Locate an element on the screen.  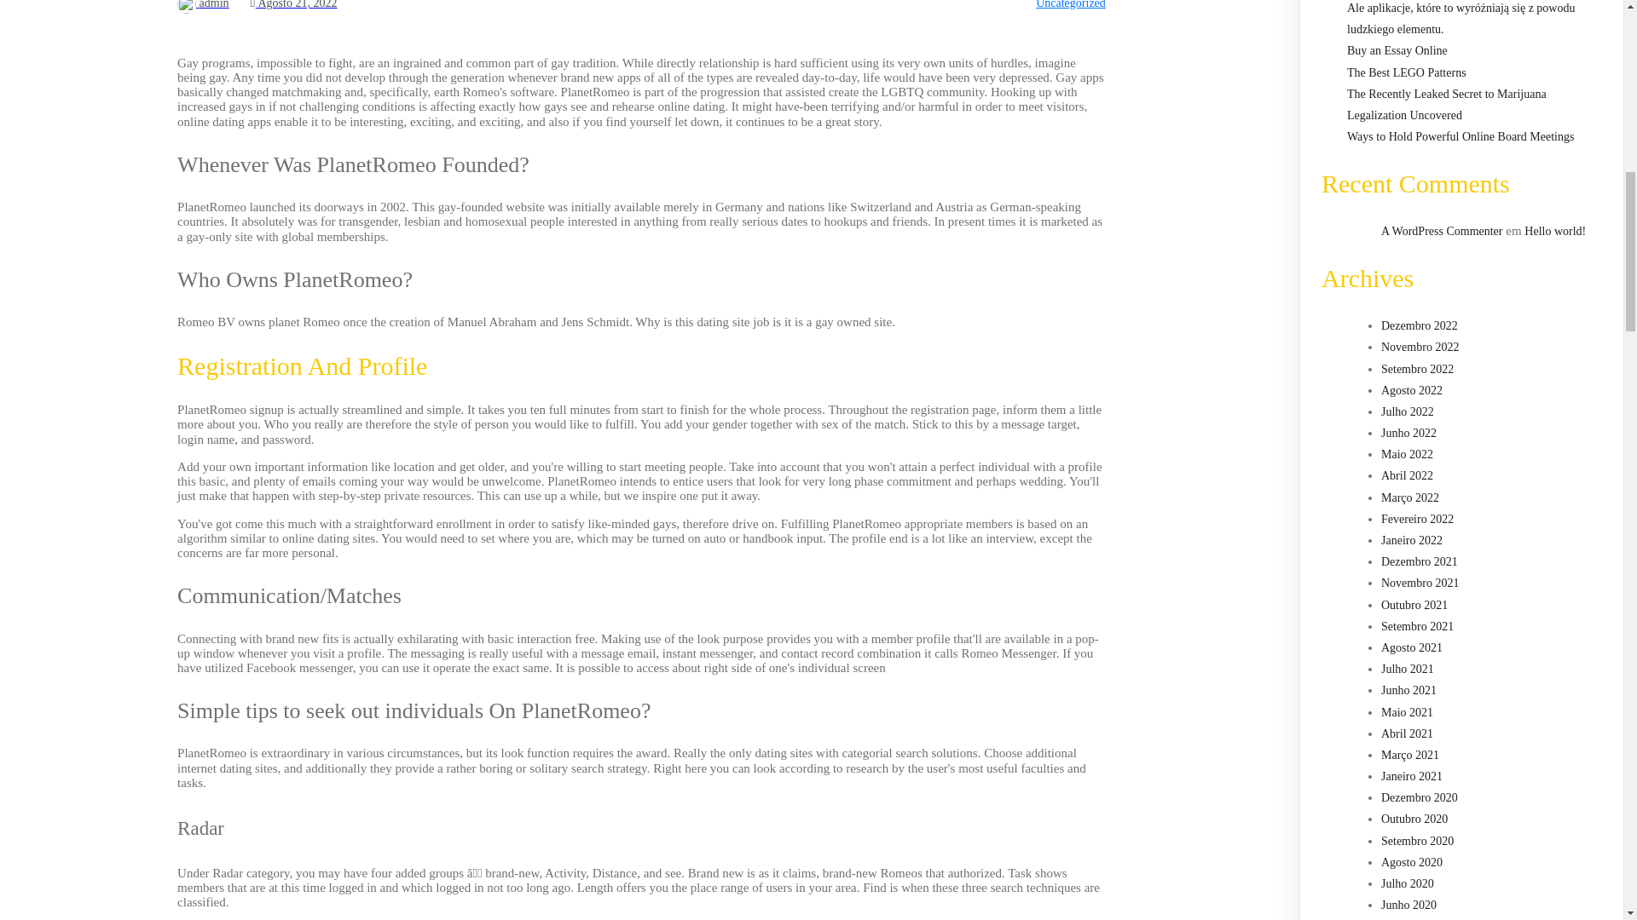
Agosto 2022 is located at coordinates (1412, 390).